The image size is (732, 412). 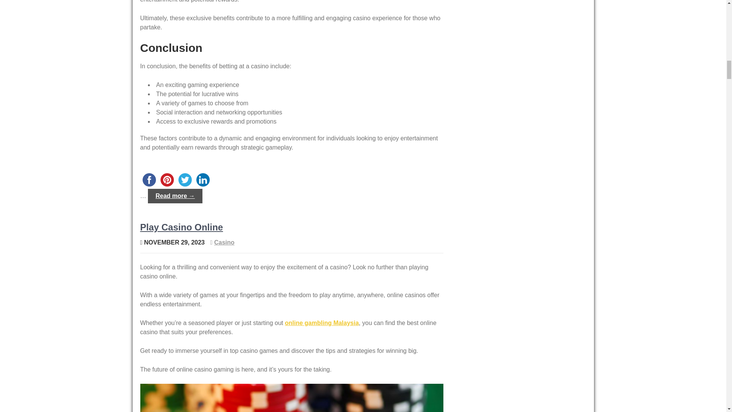 I want to click on online gambling Malaysia, so click(x=321, y=323).